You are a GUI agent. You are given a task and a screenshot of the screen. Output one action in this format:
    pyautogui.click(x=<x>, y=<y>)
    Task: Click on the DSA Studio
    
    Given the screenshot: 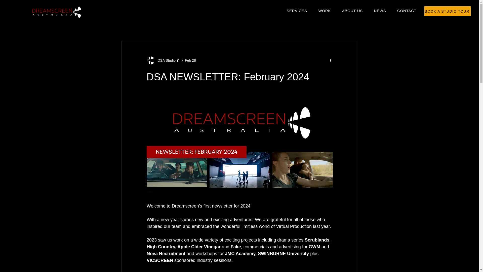 What is the action you would take?
    pyautogui.click(x=163, y=60)
    